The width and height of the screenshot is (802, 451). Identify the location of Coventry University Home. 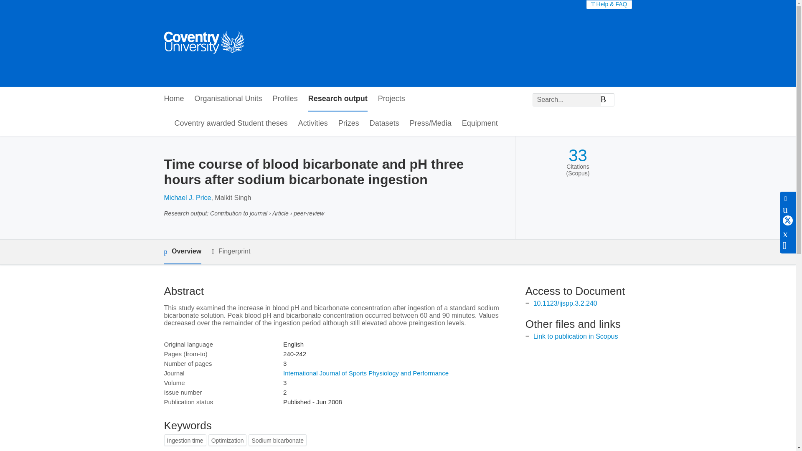
(203, 43).